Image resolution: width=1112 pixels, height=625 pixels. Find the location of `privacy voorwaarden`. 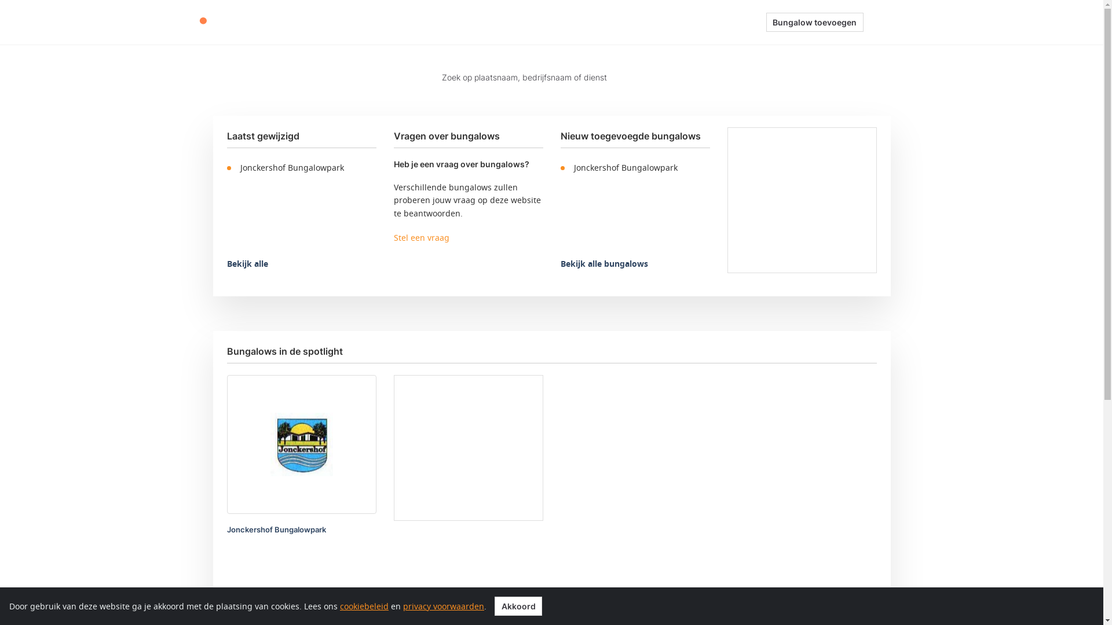

privacy voorwaarden is located at coordinates (444, 606).